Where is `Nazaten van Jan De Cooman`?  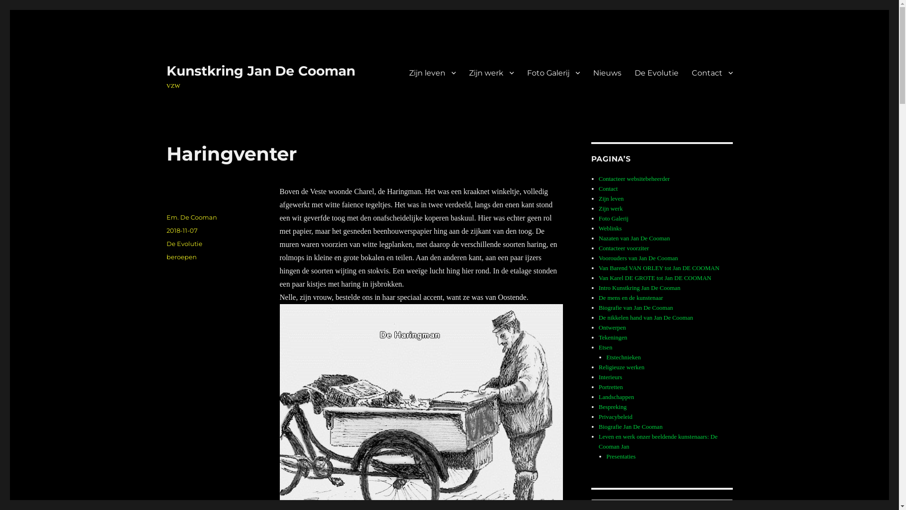 Nazaten van Jan De Cooman is located at coordinates (634, 238).